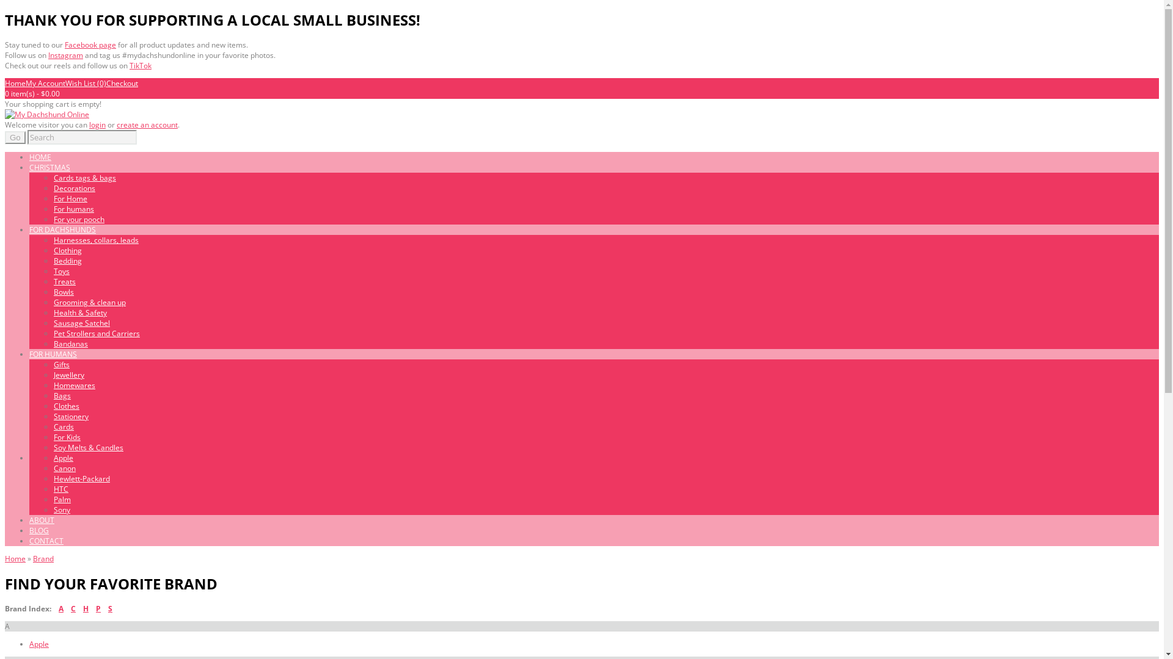  What do you see at coordinates (69, 375) in the screenshot?
I see `Jewellery` at bounding box center [69, 375].